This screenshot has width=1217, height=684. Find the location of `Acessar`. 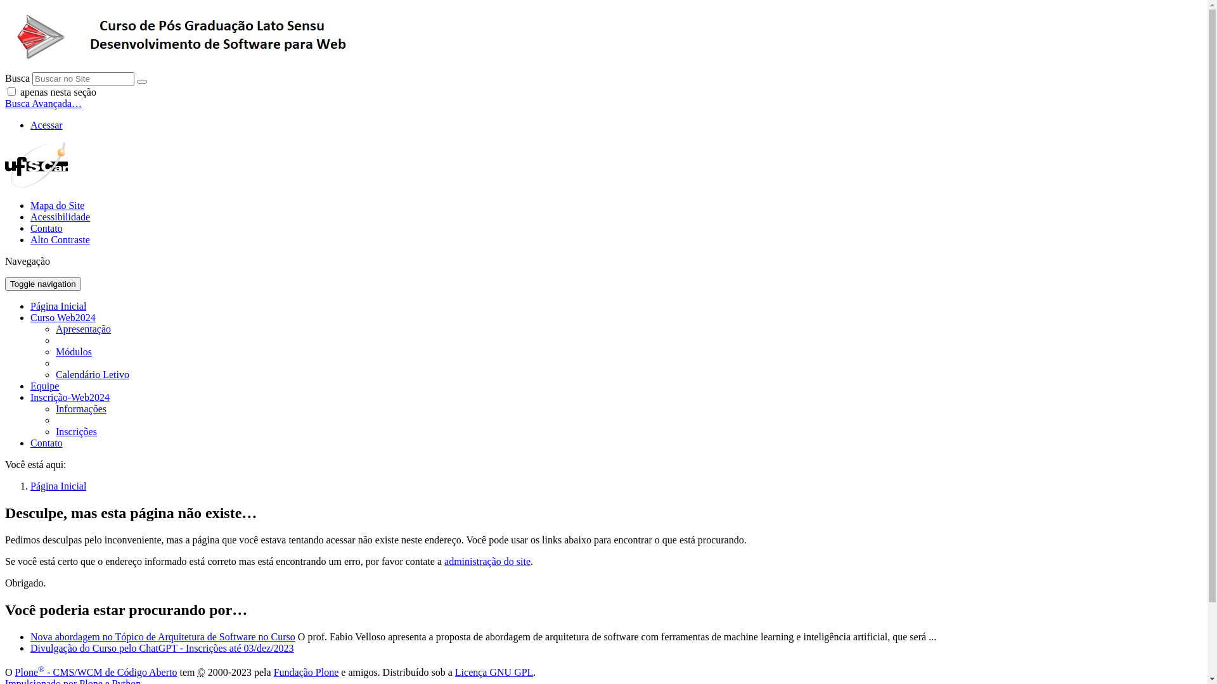

Acessar is located at coordinates (47, 125).